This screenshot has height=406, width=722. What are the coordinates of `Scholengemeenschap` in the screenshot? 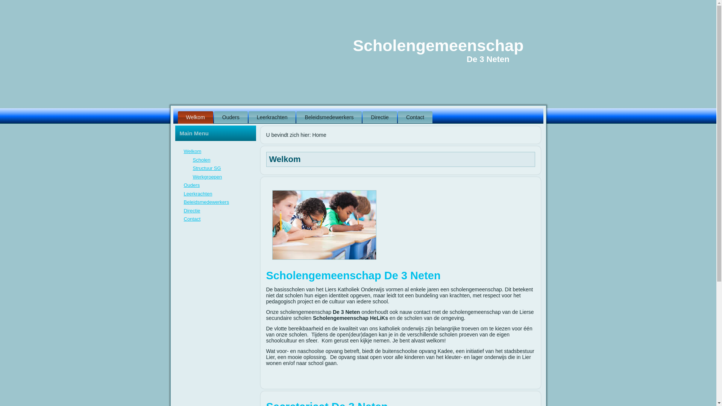 It's located at (438, 45).